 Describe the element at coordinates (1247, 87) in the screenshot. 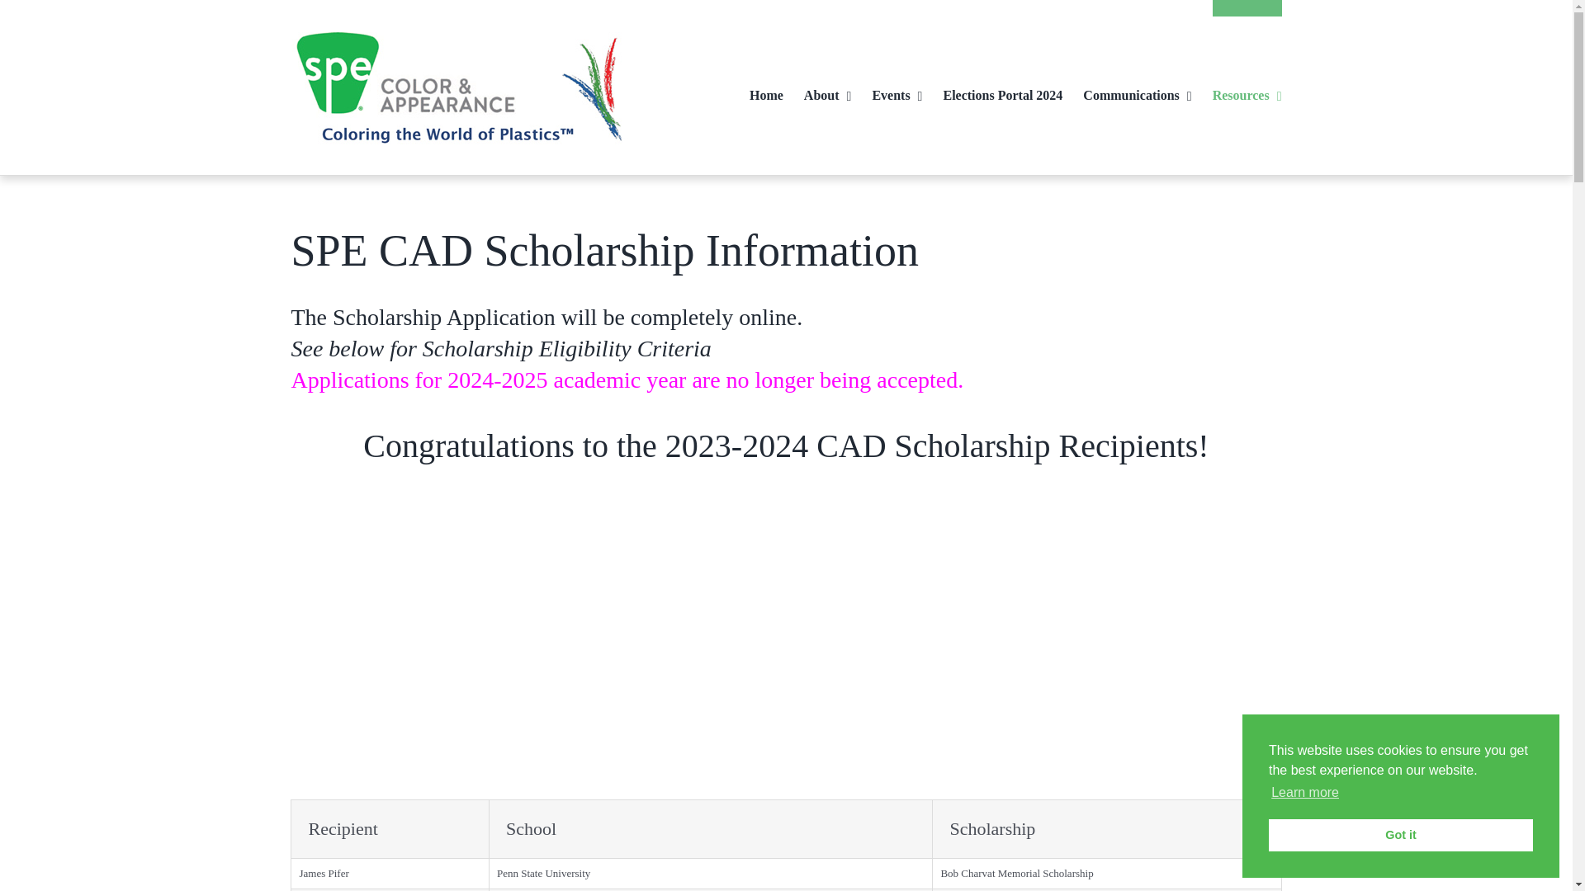

I see `Resources` at that location.